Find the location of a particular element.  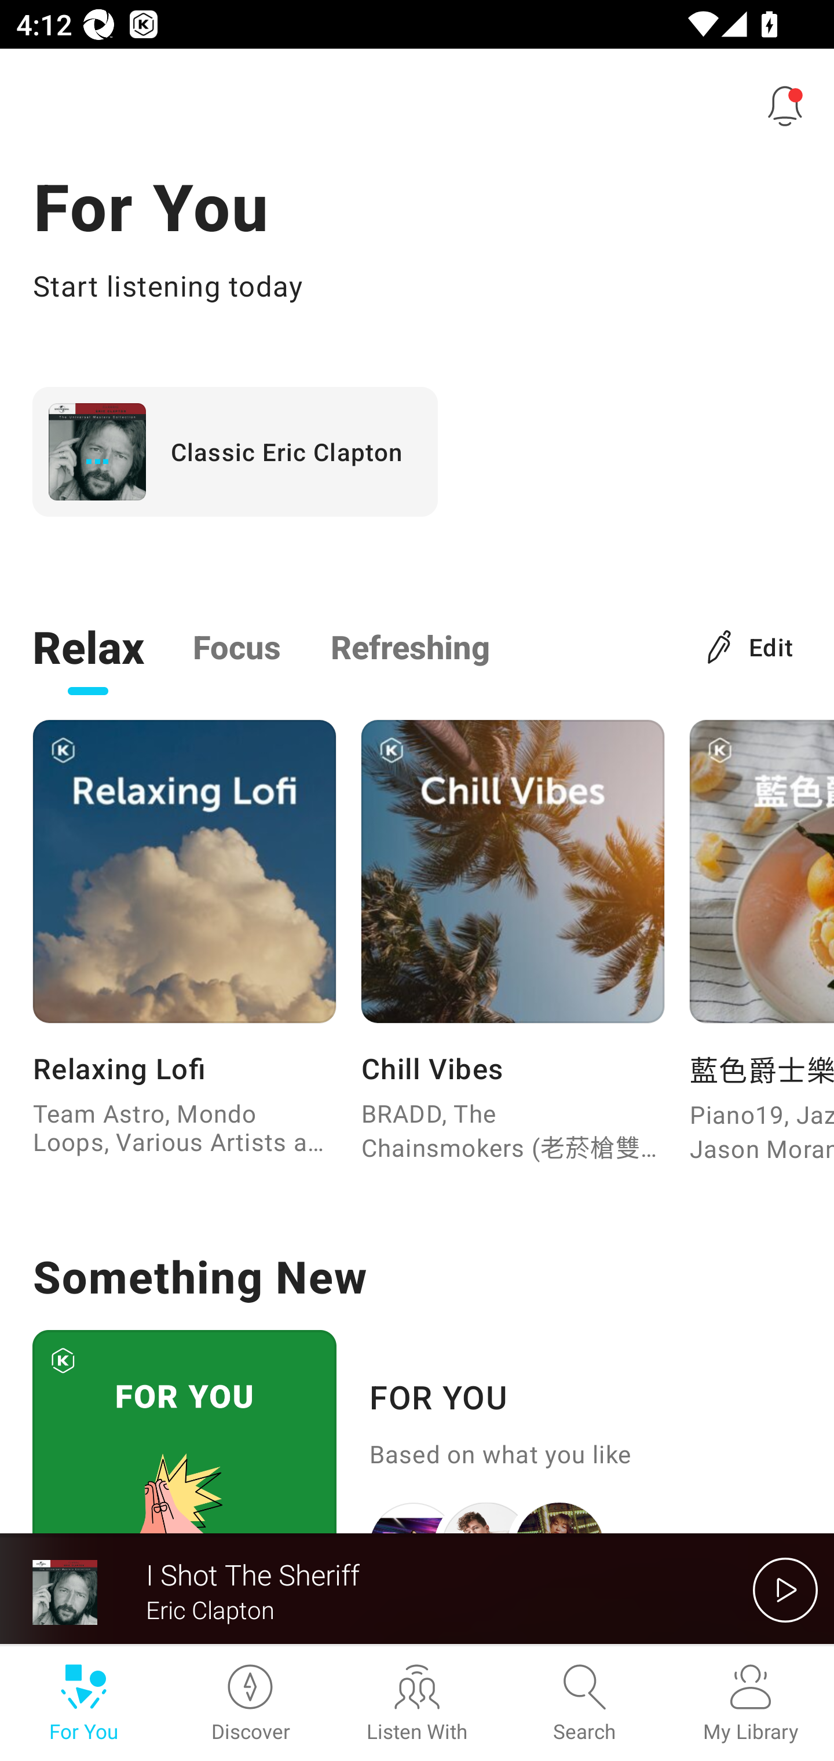

For You is located at coordinates (83, 1704).